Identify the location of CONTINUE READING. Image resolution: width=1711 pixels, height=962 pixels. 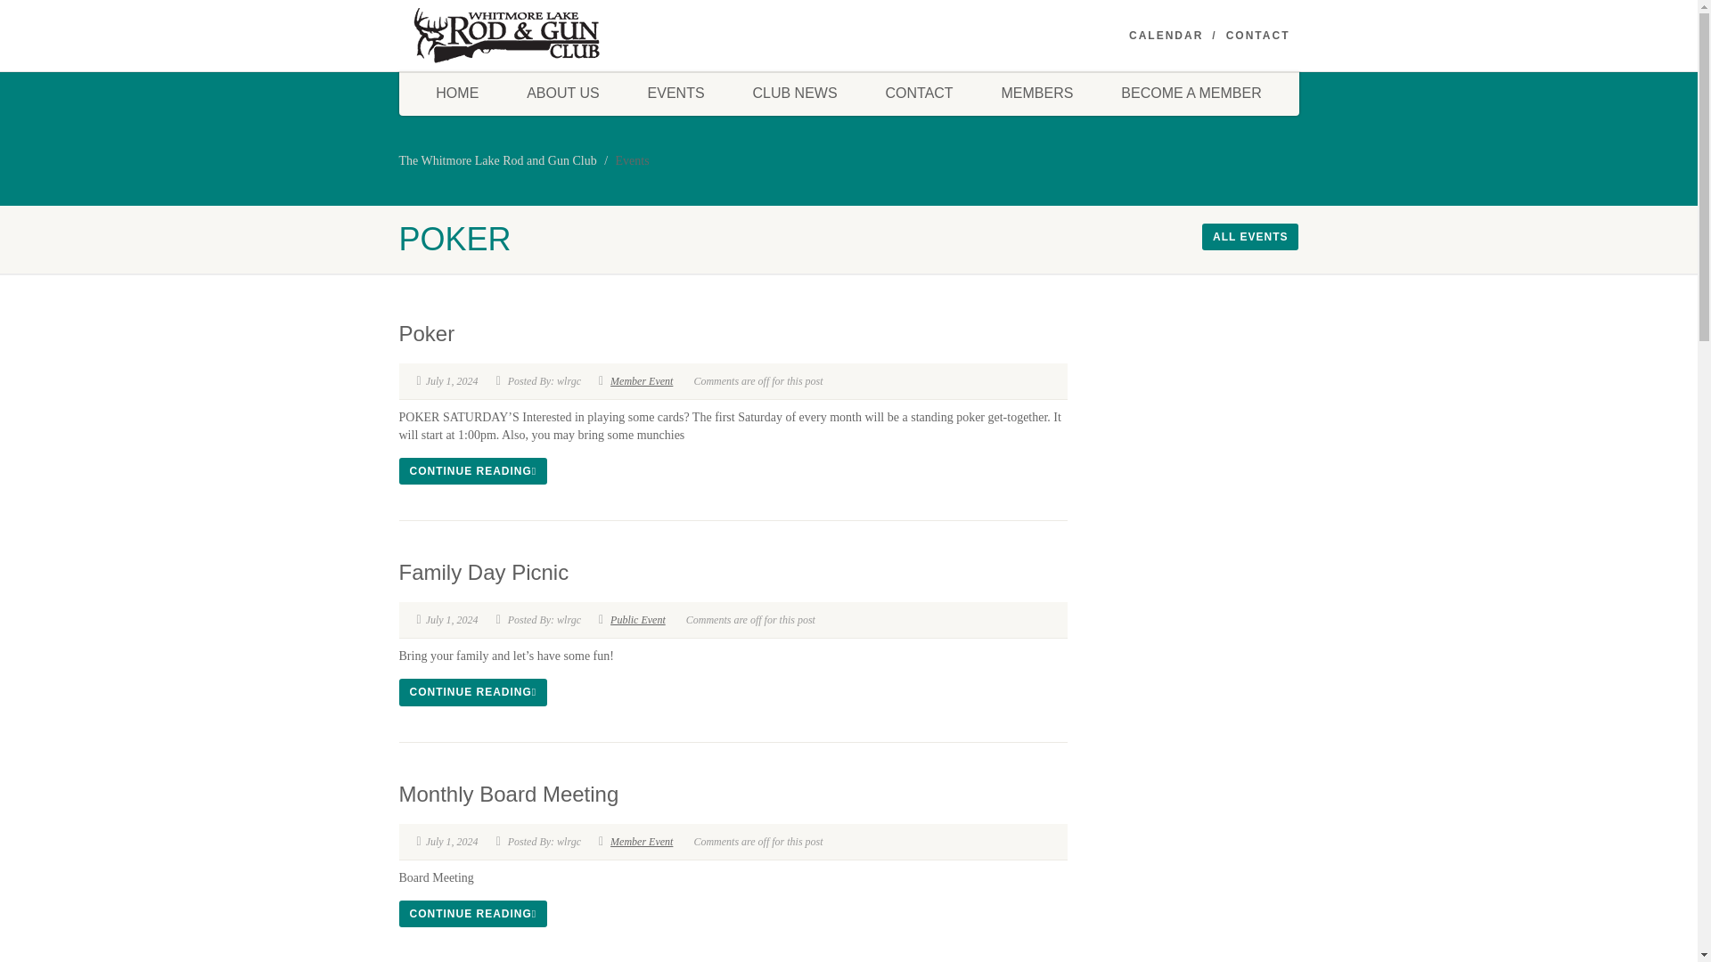
(472, 471).